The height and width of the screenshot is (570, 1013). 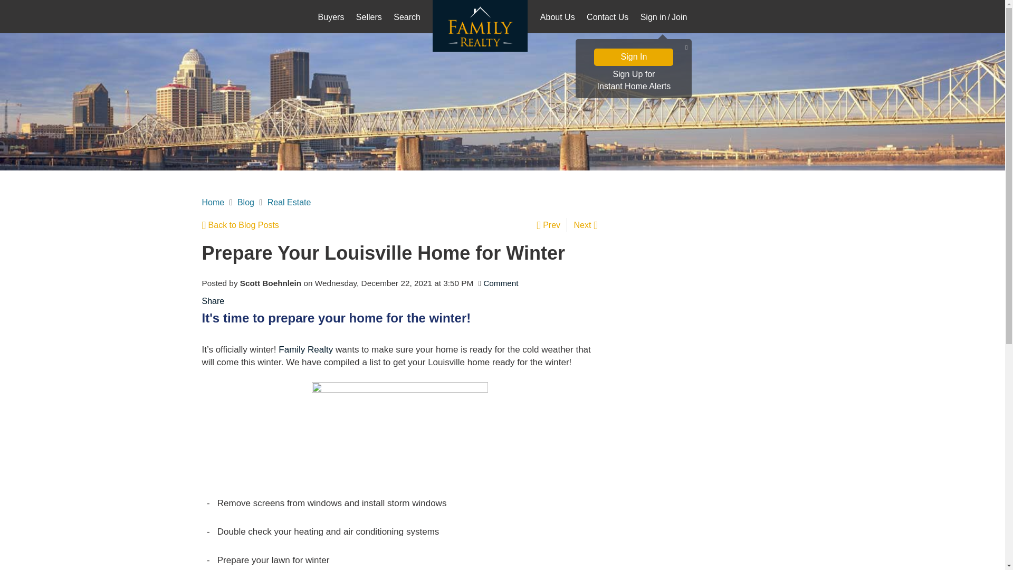 I want to click on Family Realty, so click(x=306, y=349).